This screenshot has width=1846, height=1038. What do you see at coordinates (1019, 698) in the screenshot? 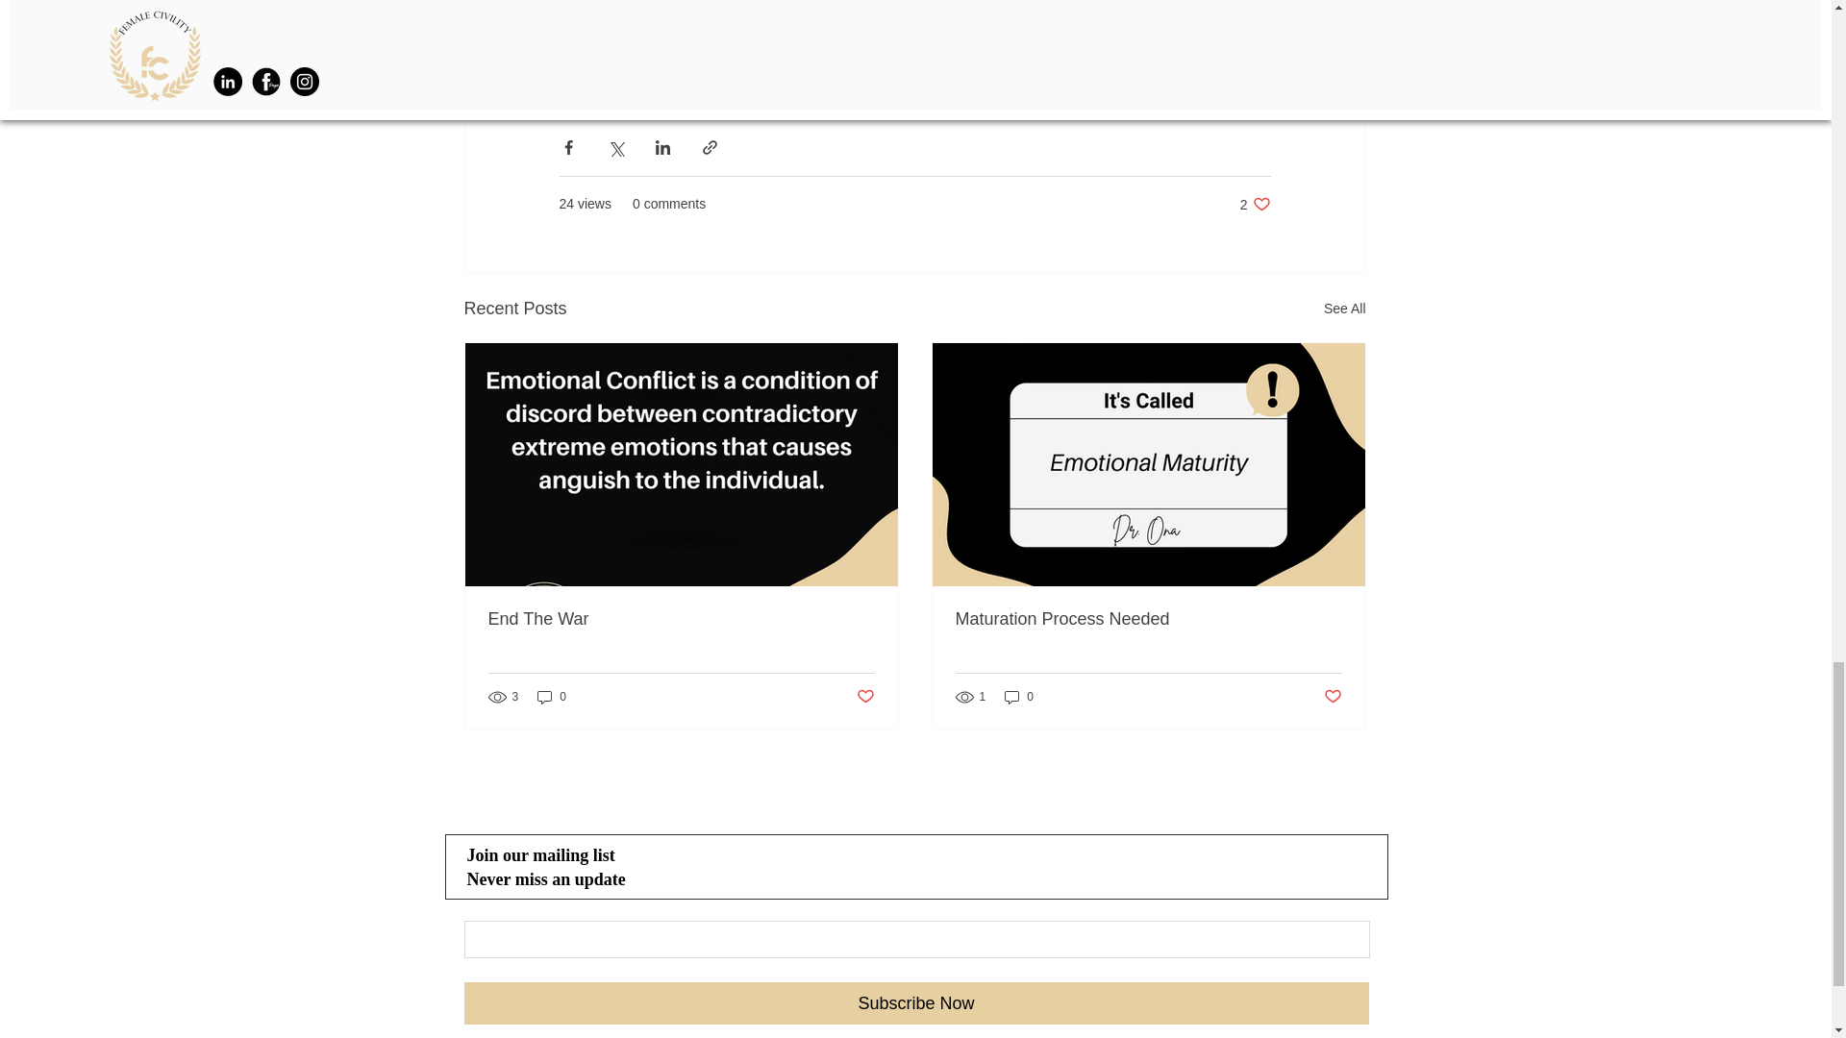
I see `0` at bounding box center [1019, 698].